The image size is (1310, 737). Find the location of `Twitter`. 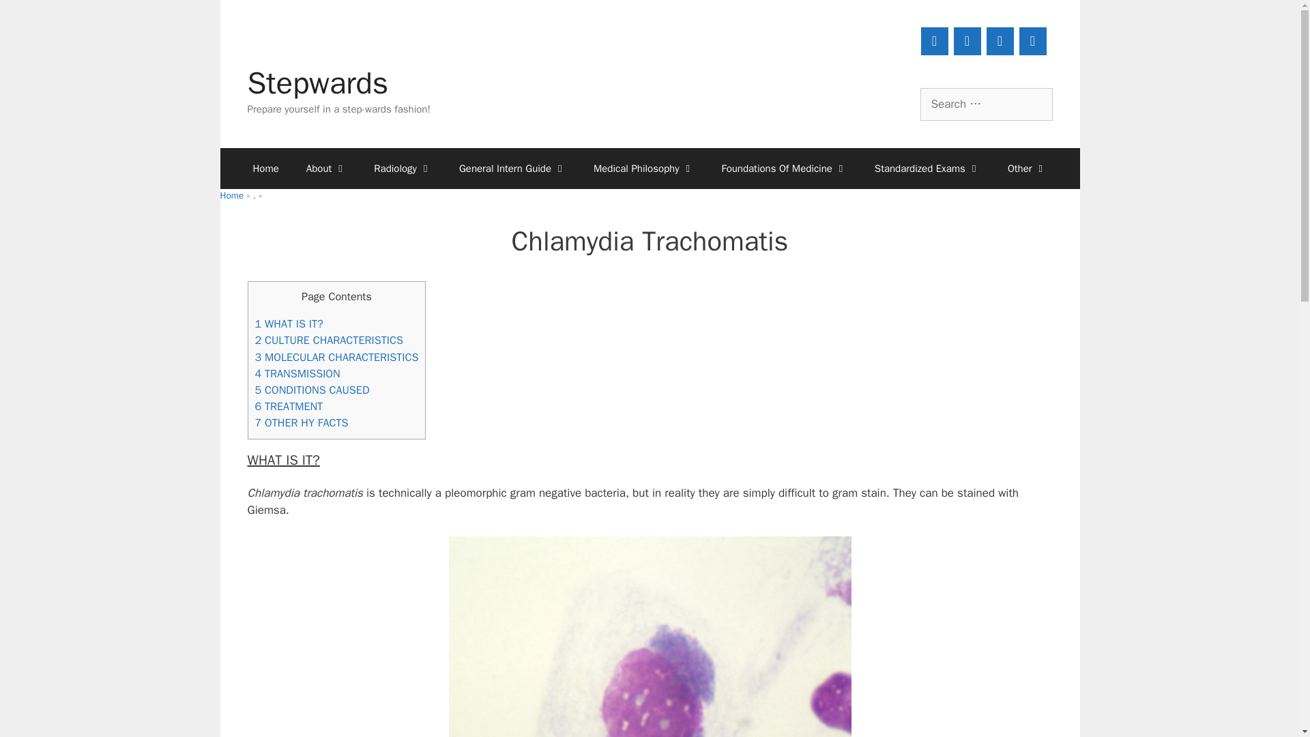

Twitter is located at coordinates (1033, 41).